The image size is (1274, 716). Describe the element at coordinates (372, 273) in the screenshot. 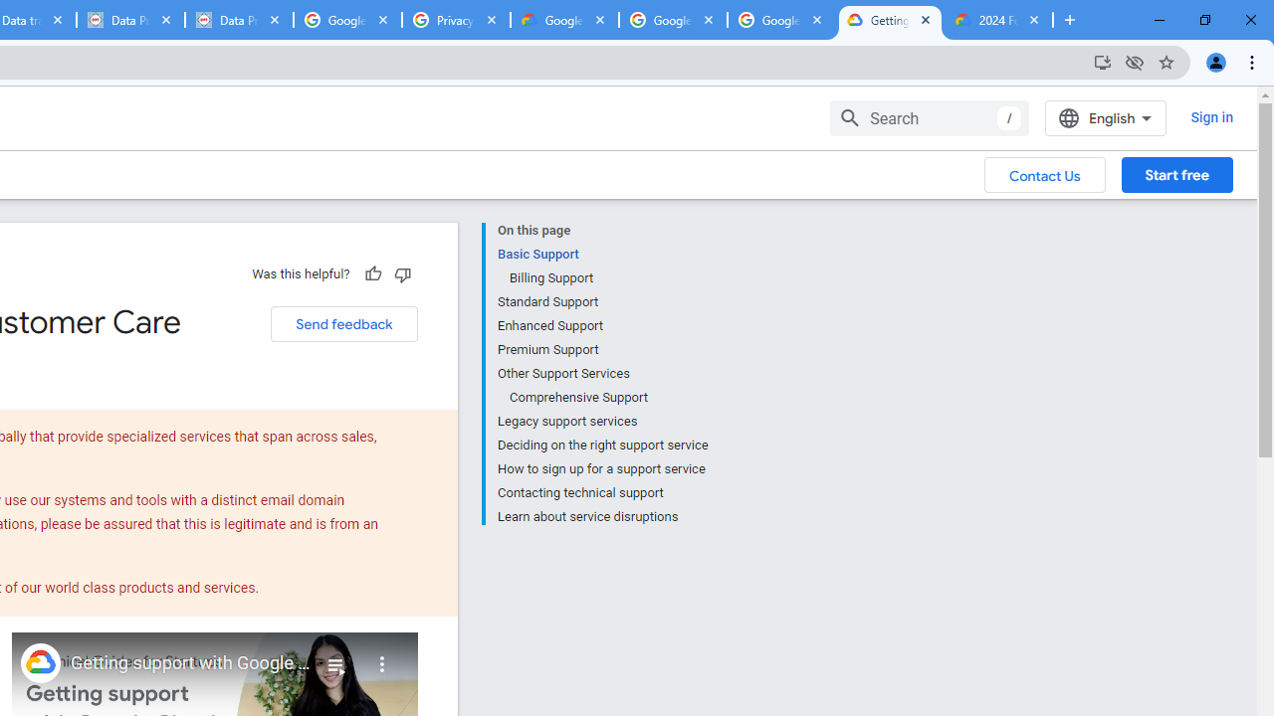

I see `Helpful` at that location.